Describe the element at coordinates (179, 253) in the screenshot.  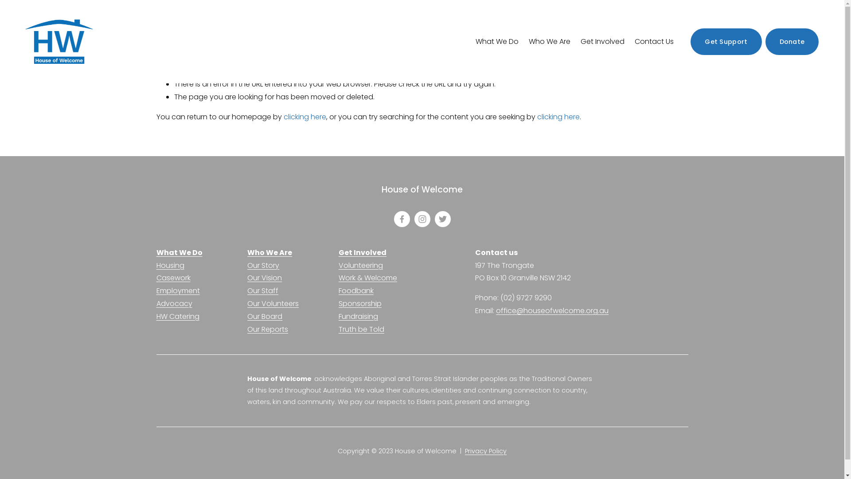
I see `What We Do` at that location.